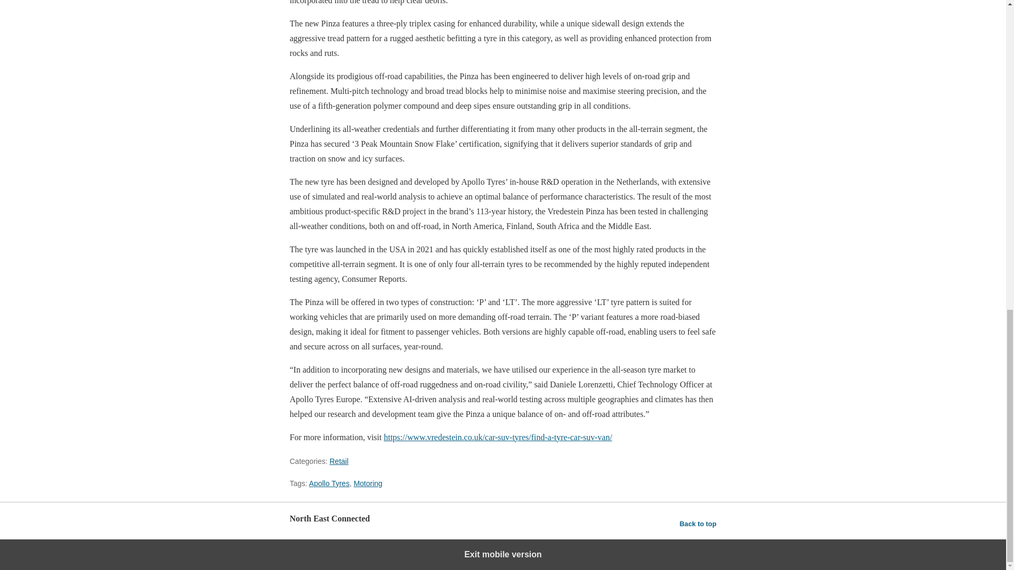  What do you see at coordinates (330, 483) in the screenshot?
I see `Apollo Tyres` at bounding box center [330, 483].